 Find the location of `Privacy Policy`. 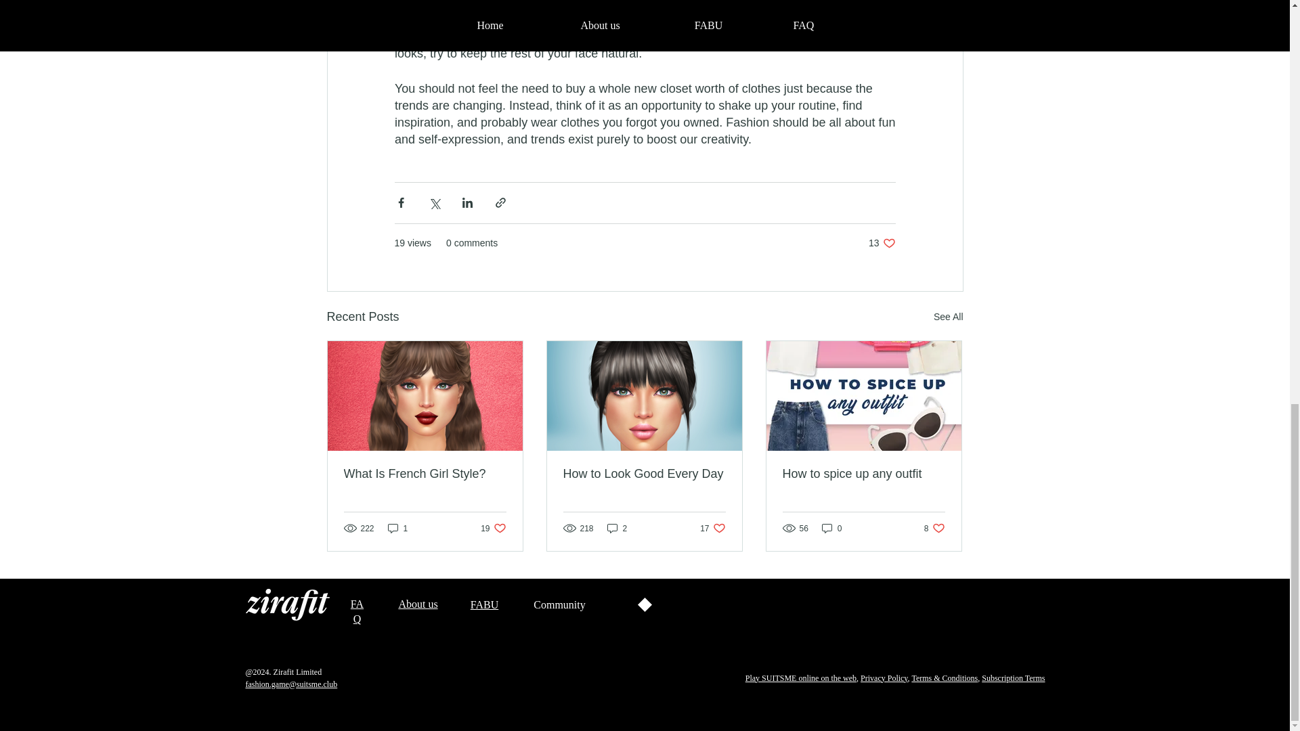

Privacy Policy is located at coordinates (884, 678).